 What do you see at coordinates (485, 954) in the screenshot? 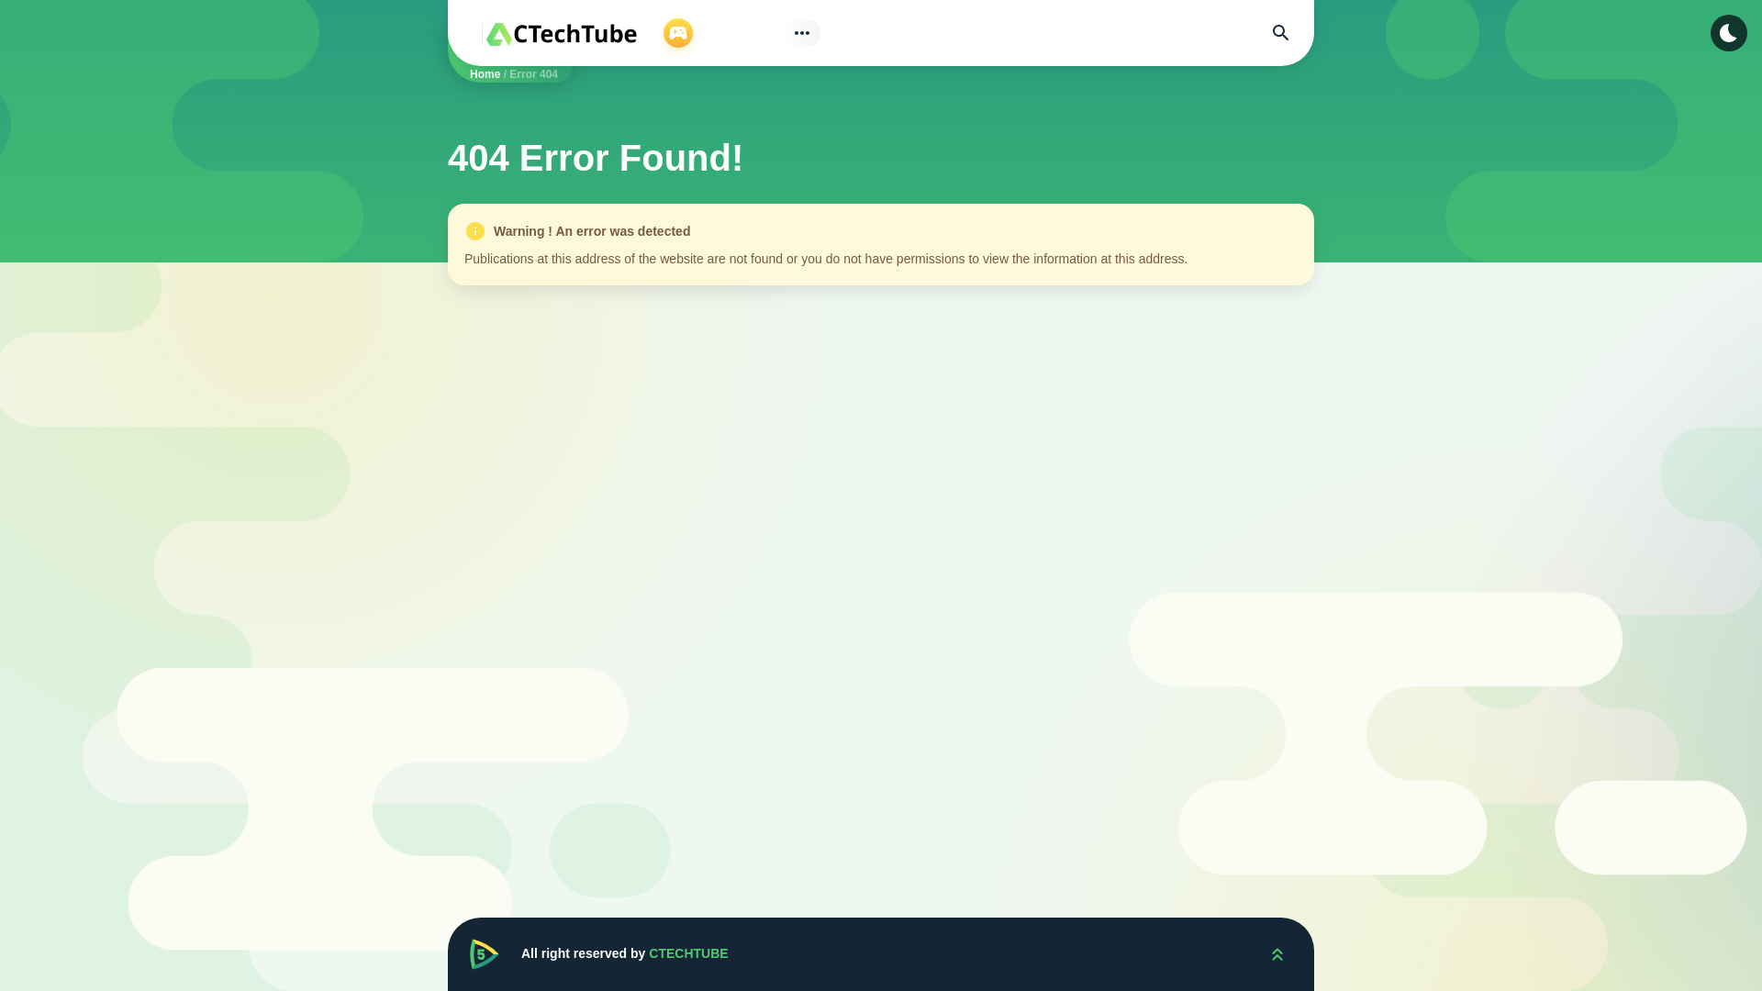
I see `CTechTube` at bounding box center [485, 954].